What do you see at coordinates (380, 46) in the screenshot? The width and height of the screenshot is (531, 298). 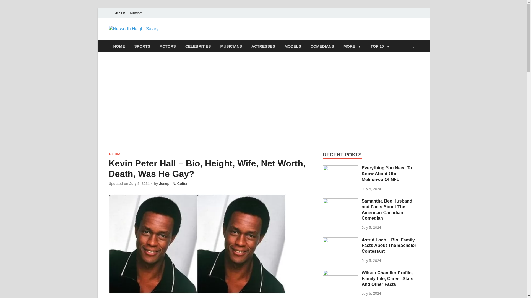 I see `TOP 10` at bounding box center [380, 46].